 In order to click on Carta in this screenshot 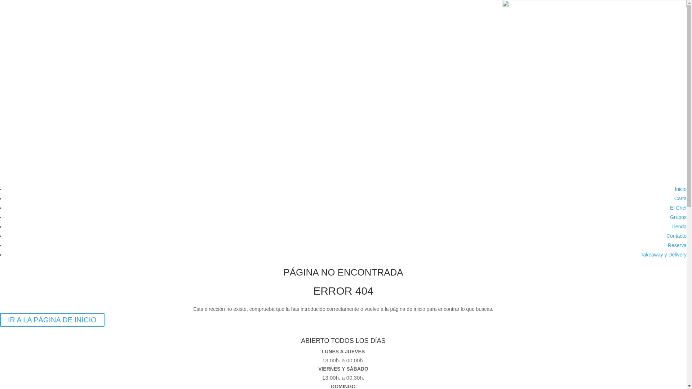, I will do `click(680, 198)`.